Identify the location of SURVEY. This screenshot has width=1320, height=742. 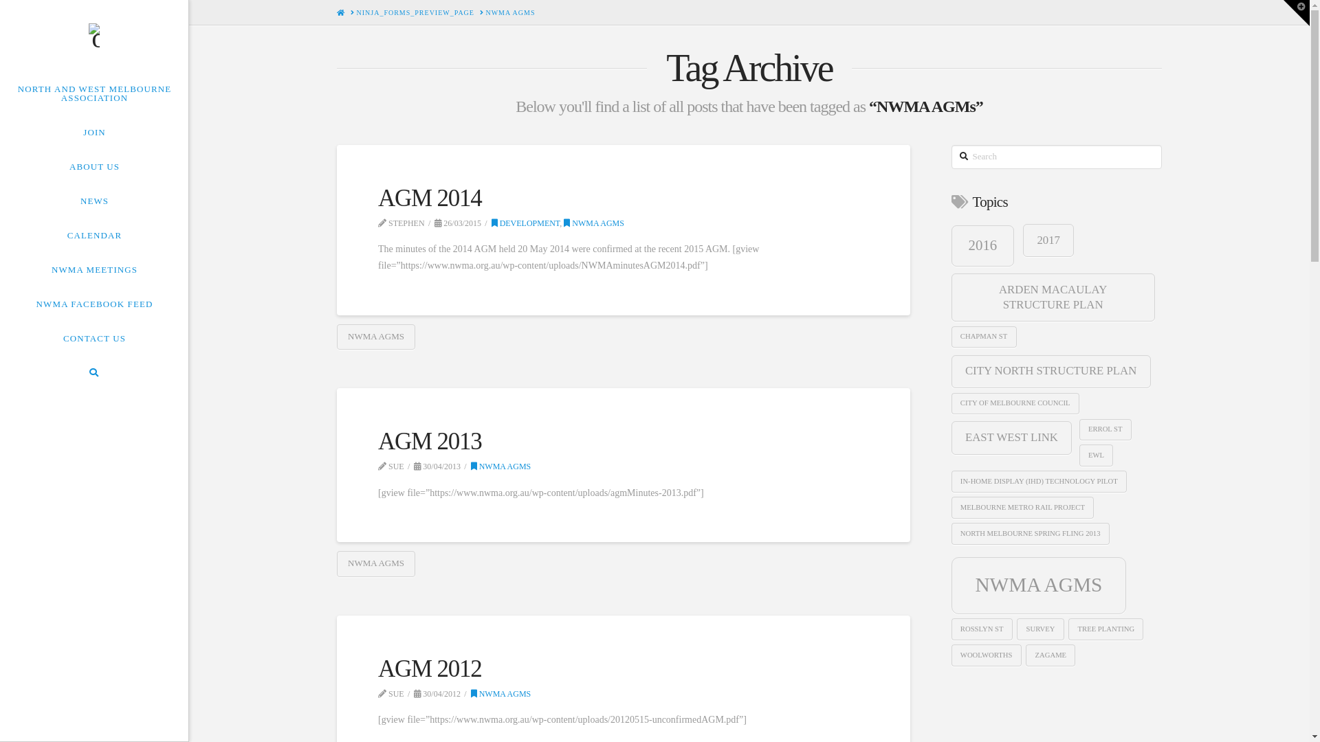
(1040, 629).